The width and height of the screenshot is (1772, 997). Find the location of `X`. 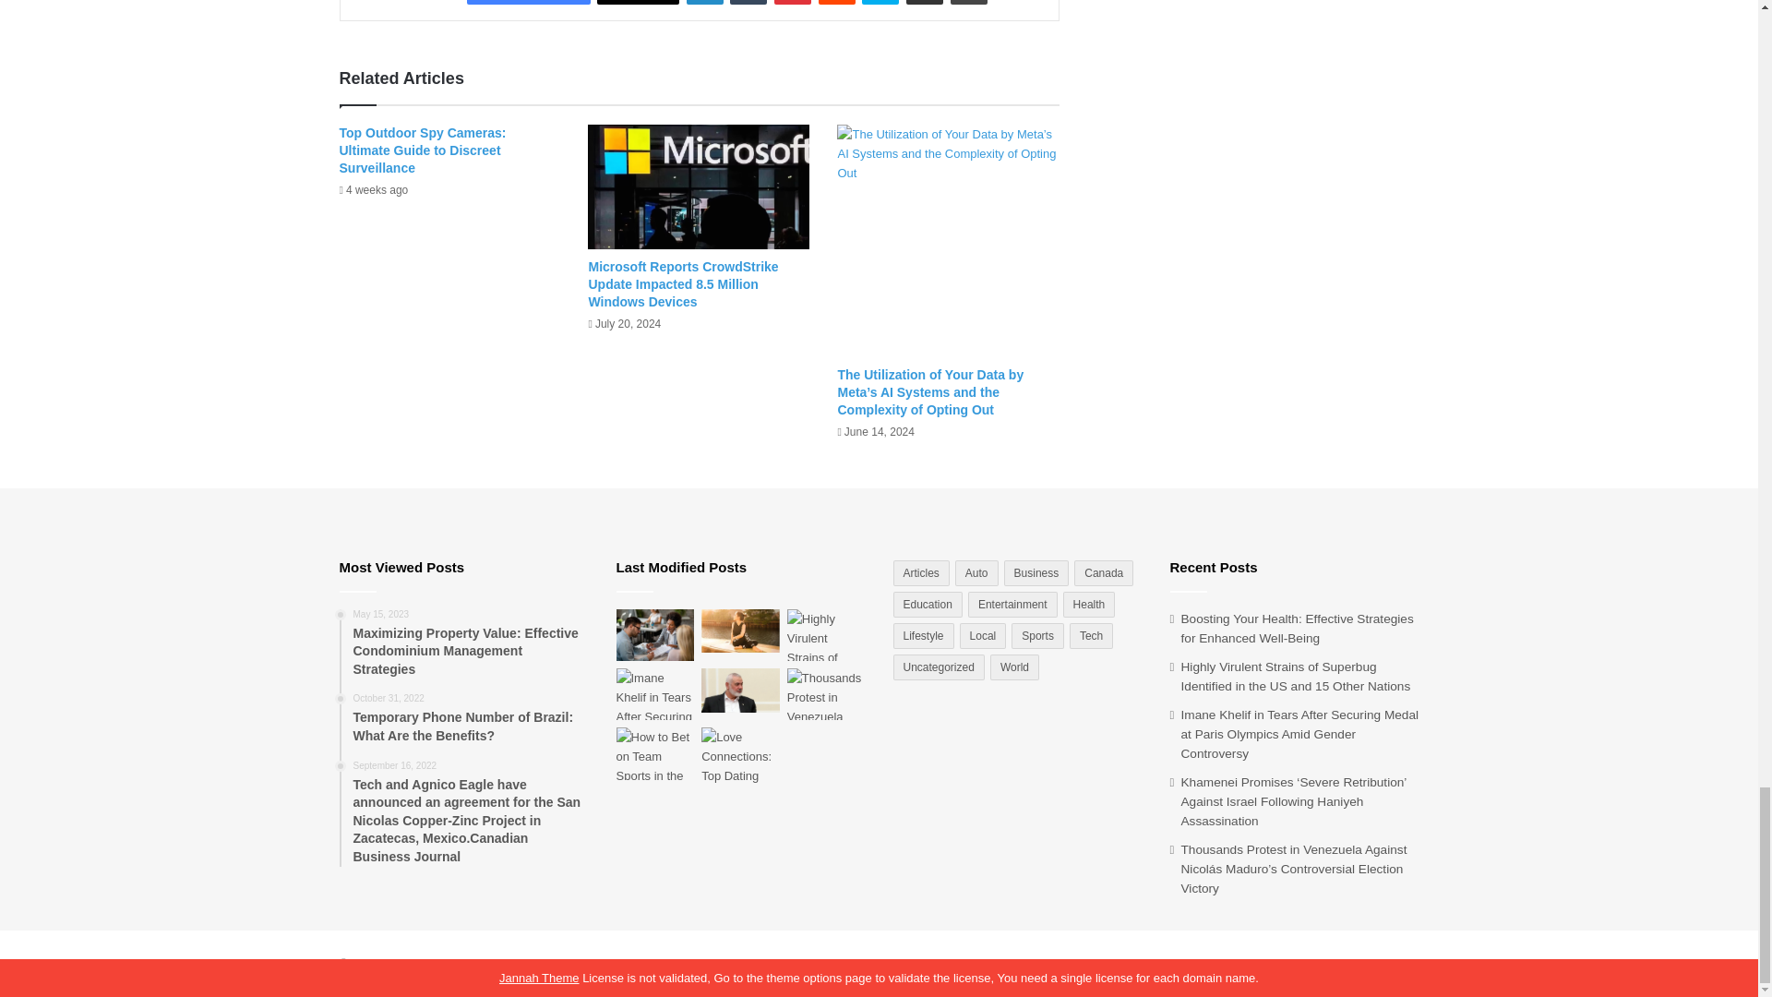

X is located at coordinates (638, 2).